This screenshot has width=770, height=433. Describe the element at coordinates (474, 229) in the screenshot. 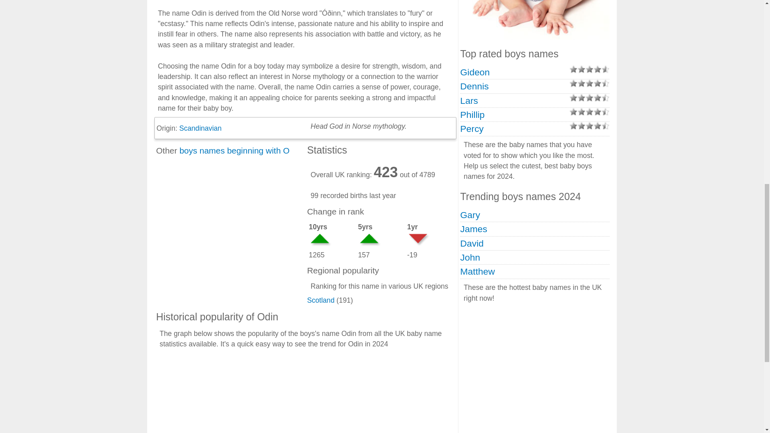

I see `James` at that location.